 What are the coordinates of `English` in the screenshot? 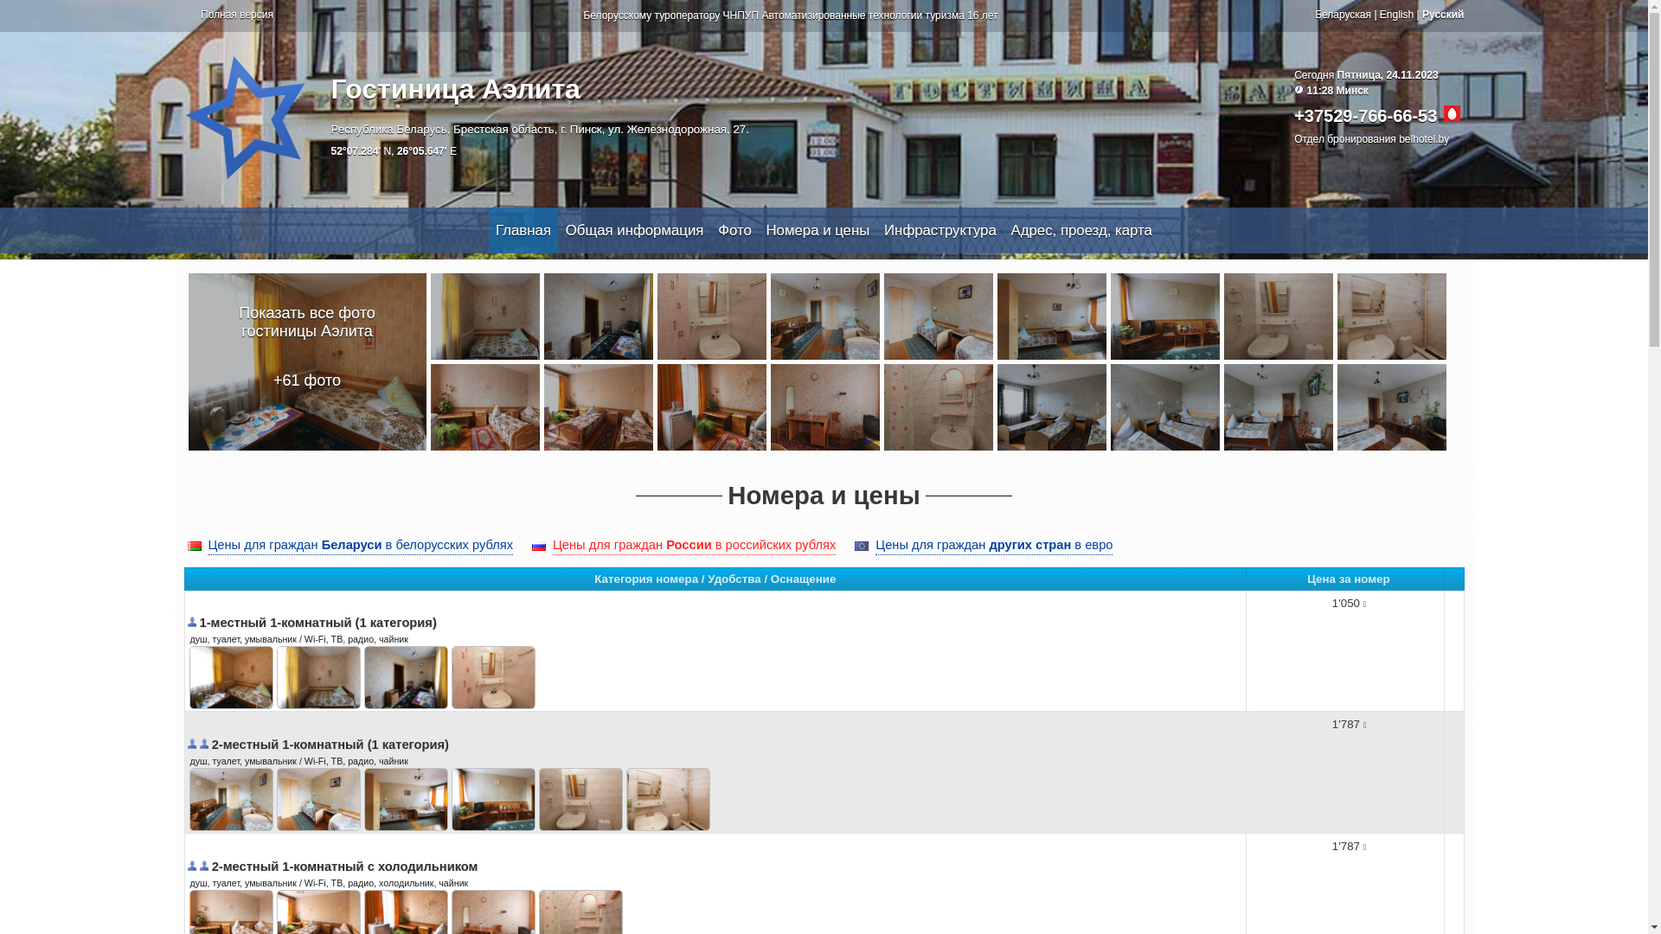 It's located at (1396, 15).